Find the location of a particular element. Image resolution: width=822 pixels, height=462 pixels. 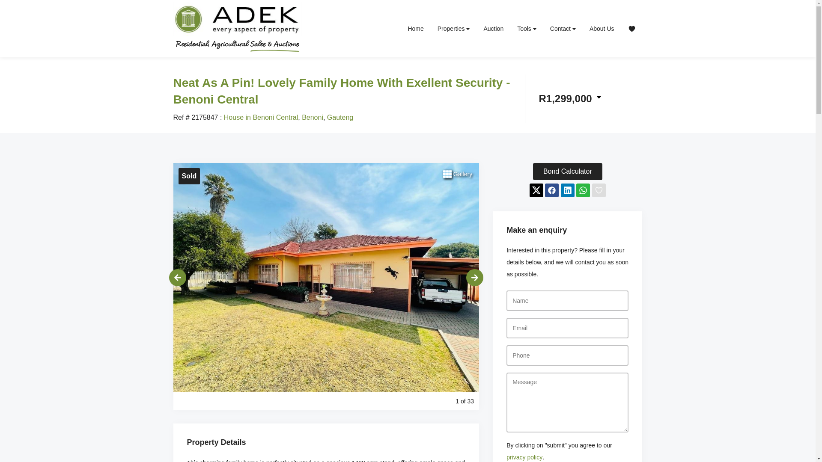

Add this property to your favourites is located at coordinates (599, 190).